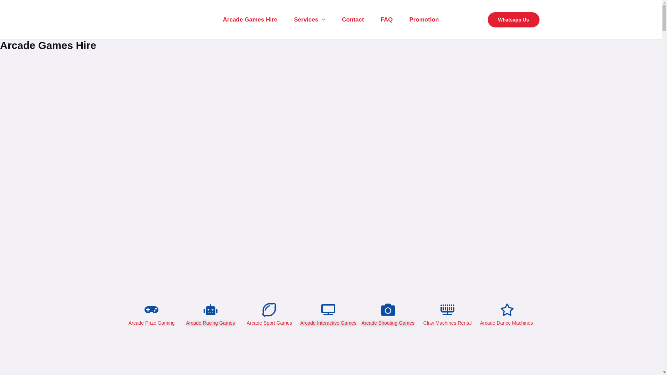  I want to click on FAQ, so click(387, 19).